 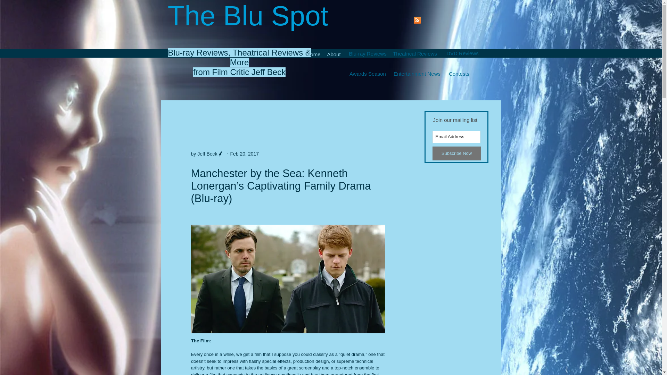 What do you see at coordinates (245, 153) in the screenshot?
I see `Feb 20, 2017` at bounding box center [245, 153].